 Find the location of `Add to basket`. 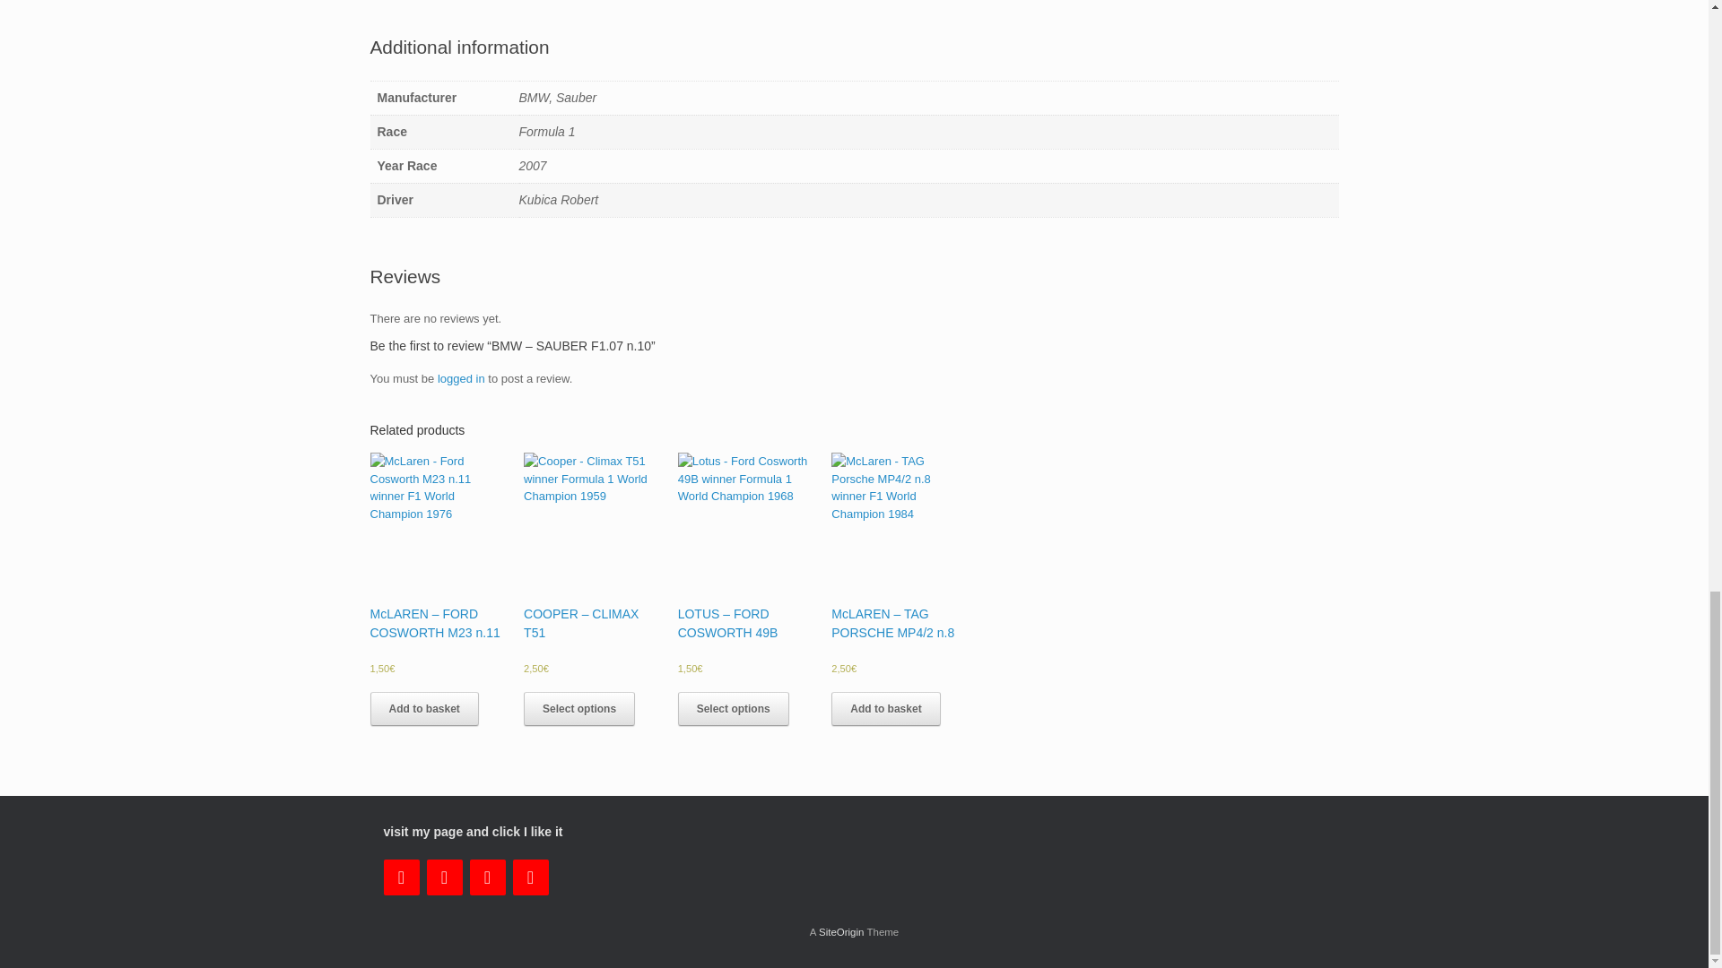

Add to basket is located at coordinates (886, 709).